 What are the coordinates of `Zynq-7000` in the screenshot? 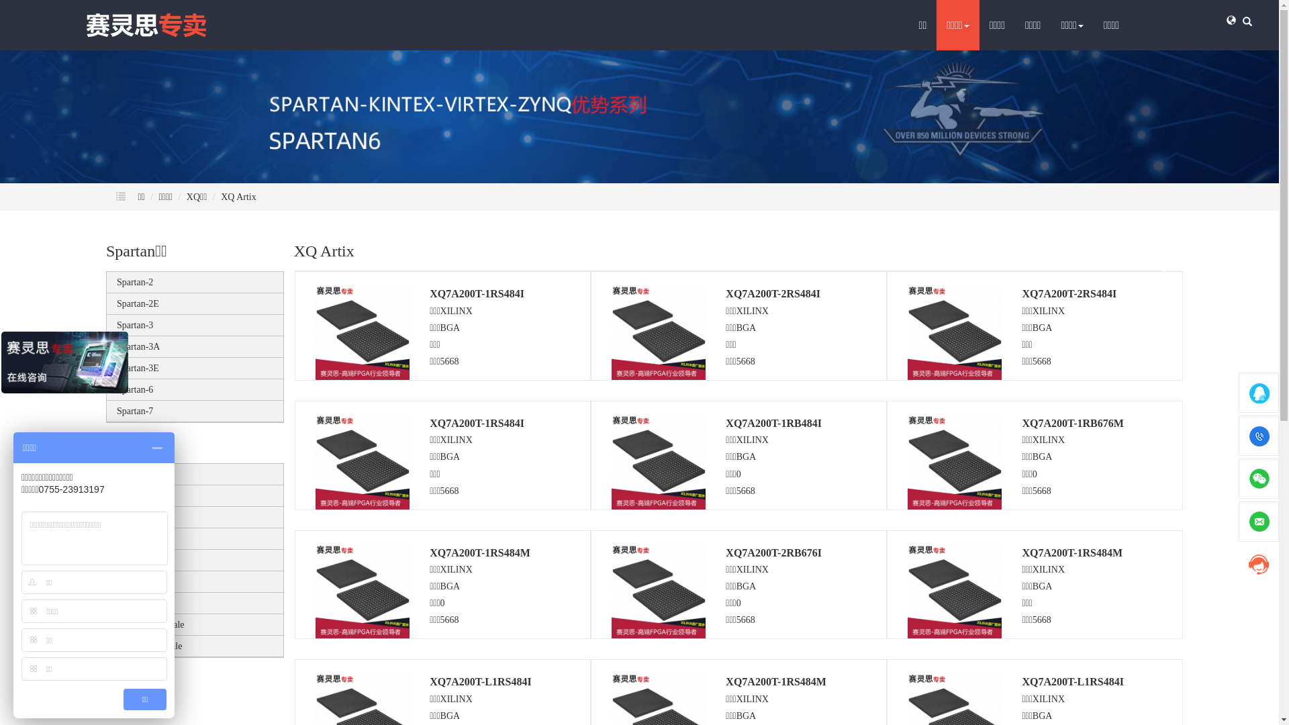 It's located at (138, 603).